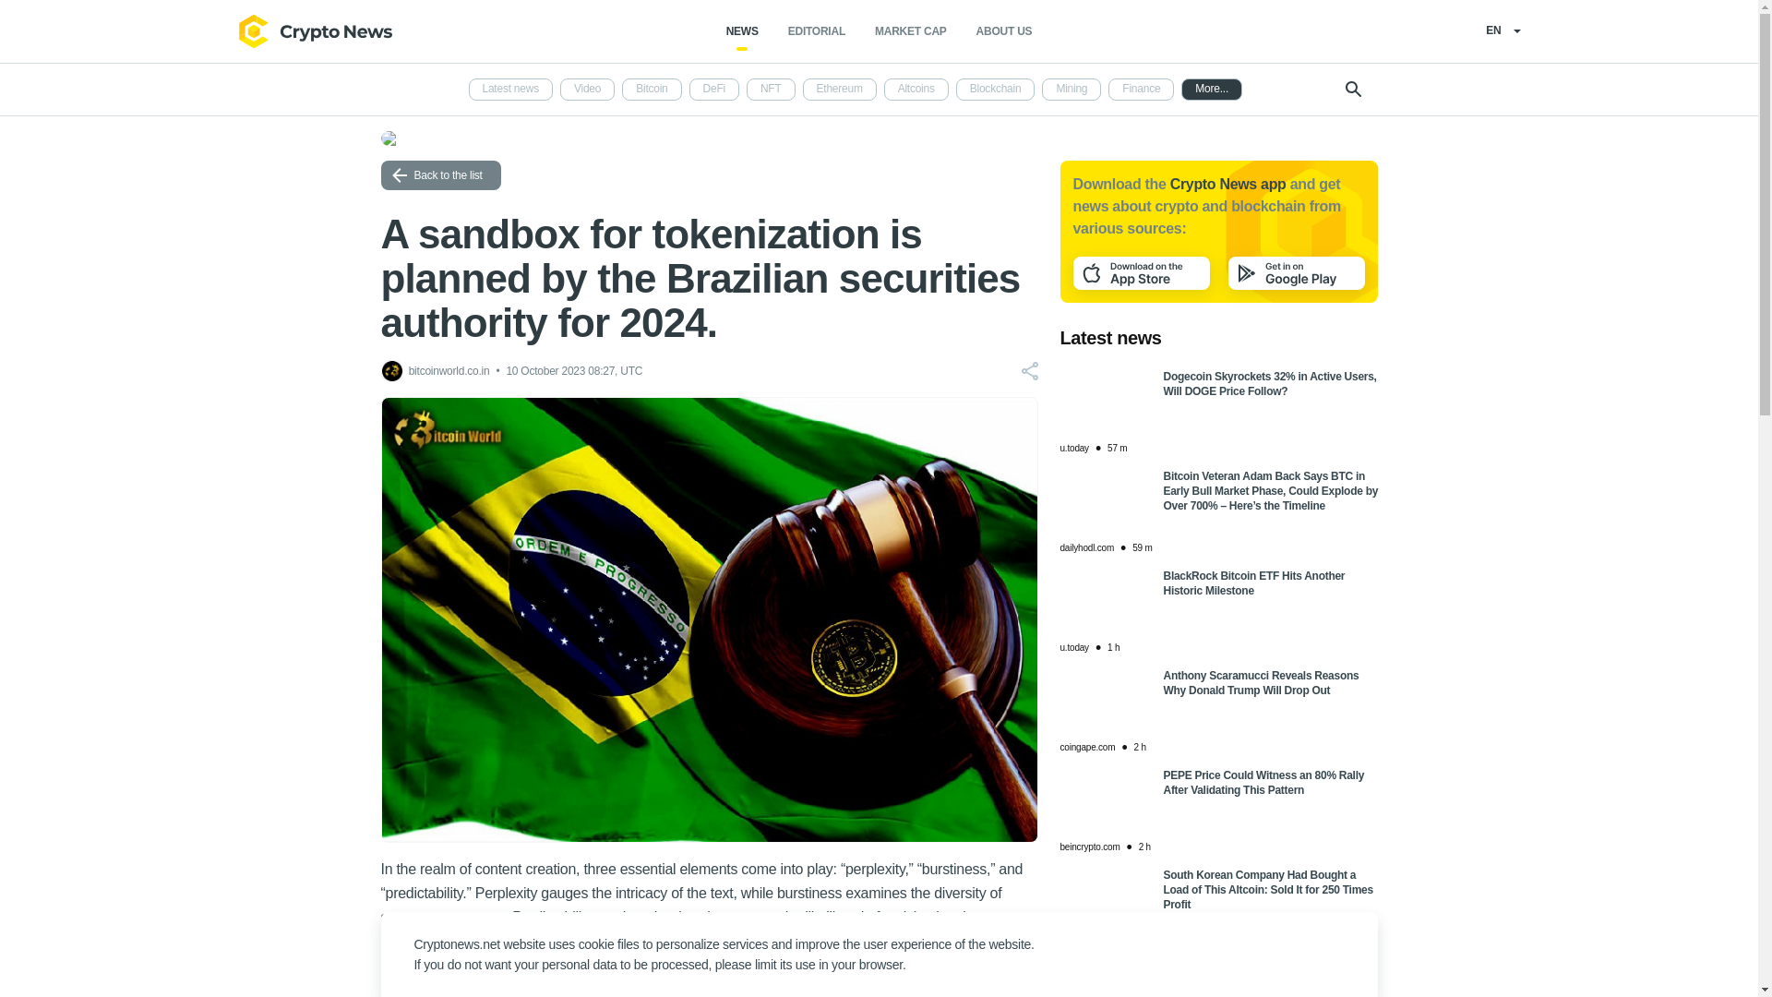  Describe the element at coordinates (1071, 90) in the screenshot. I see `Mining` at that location.